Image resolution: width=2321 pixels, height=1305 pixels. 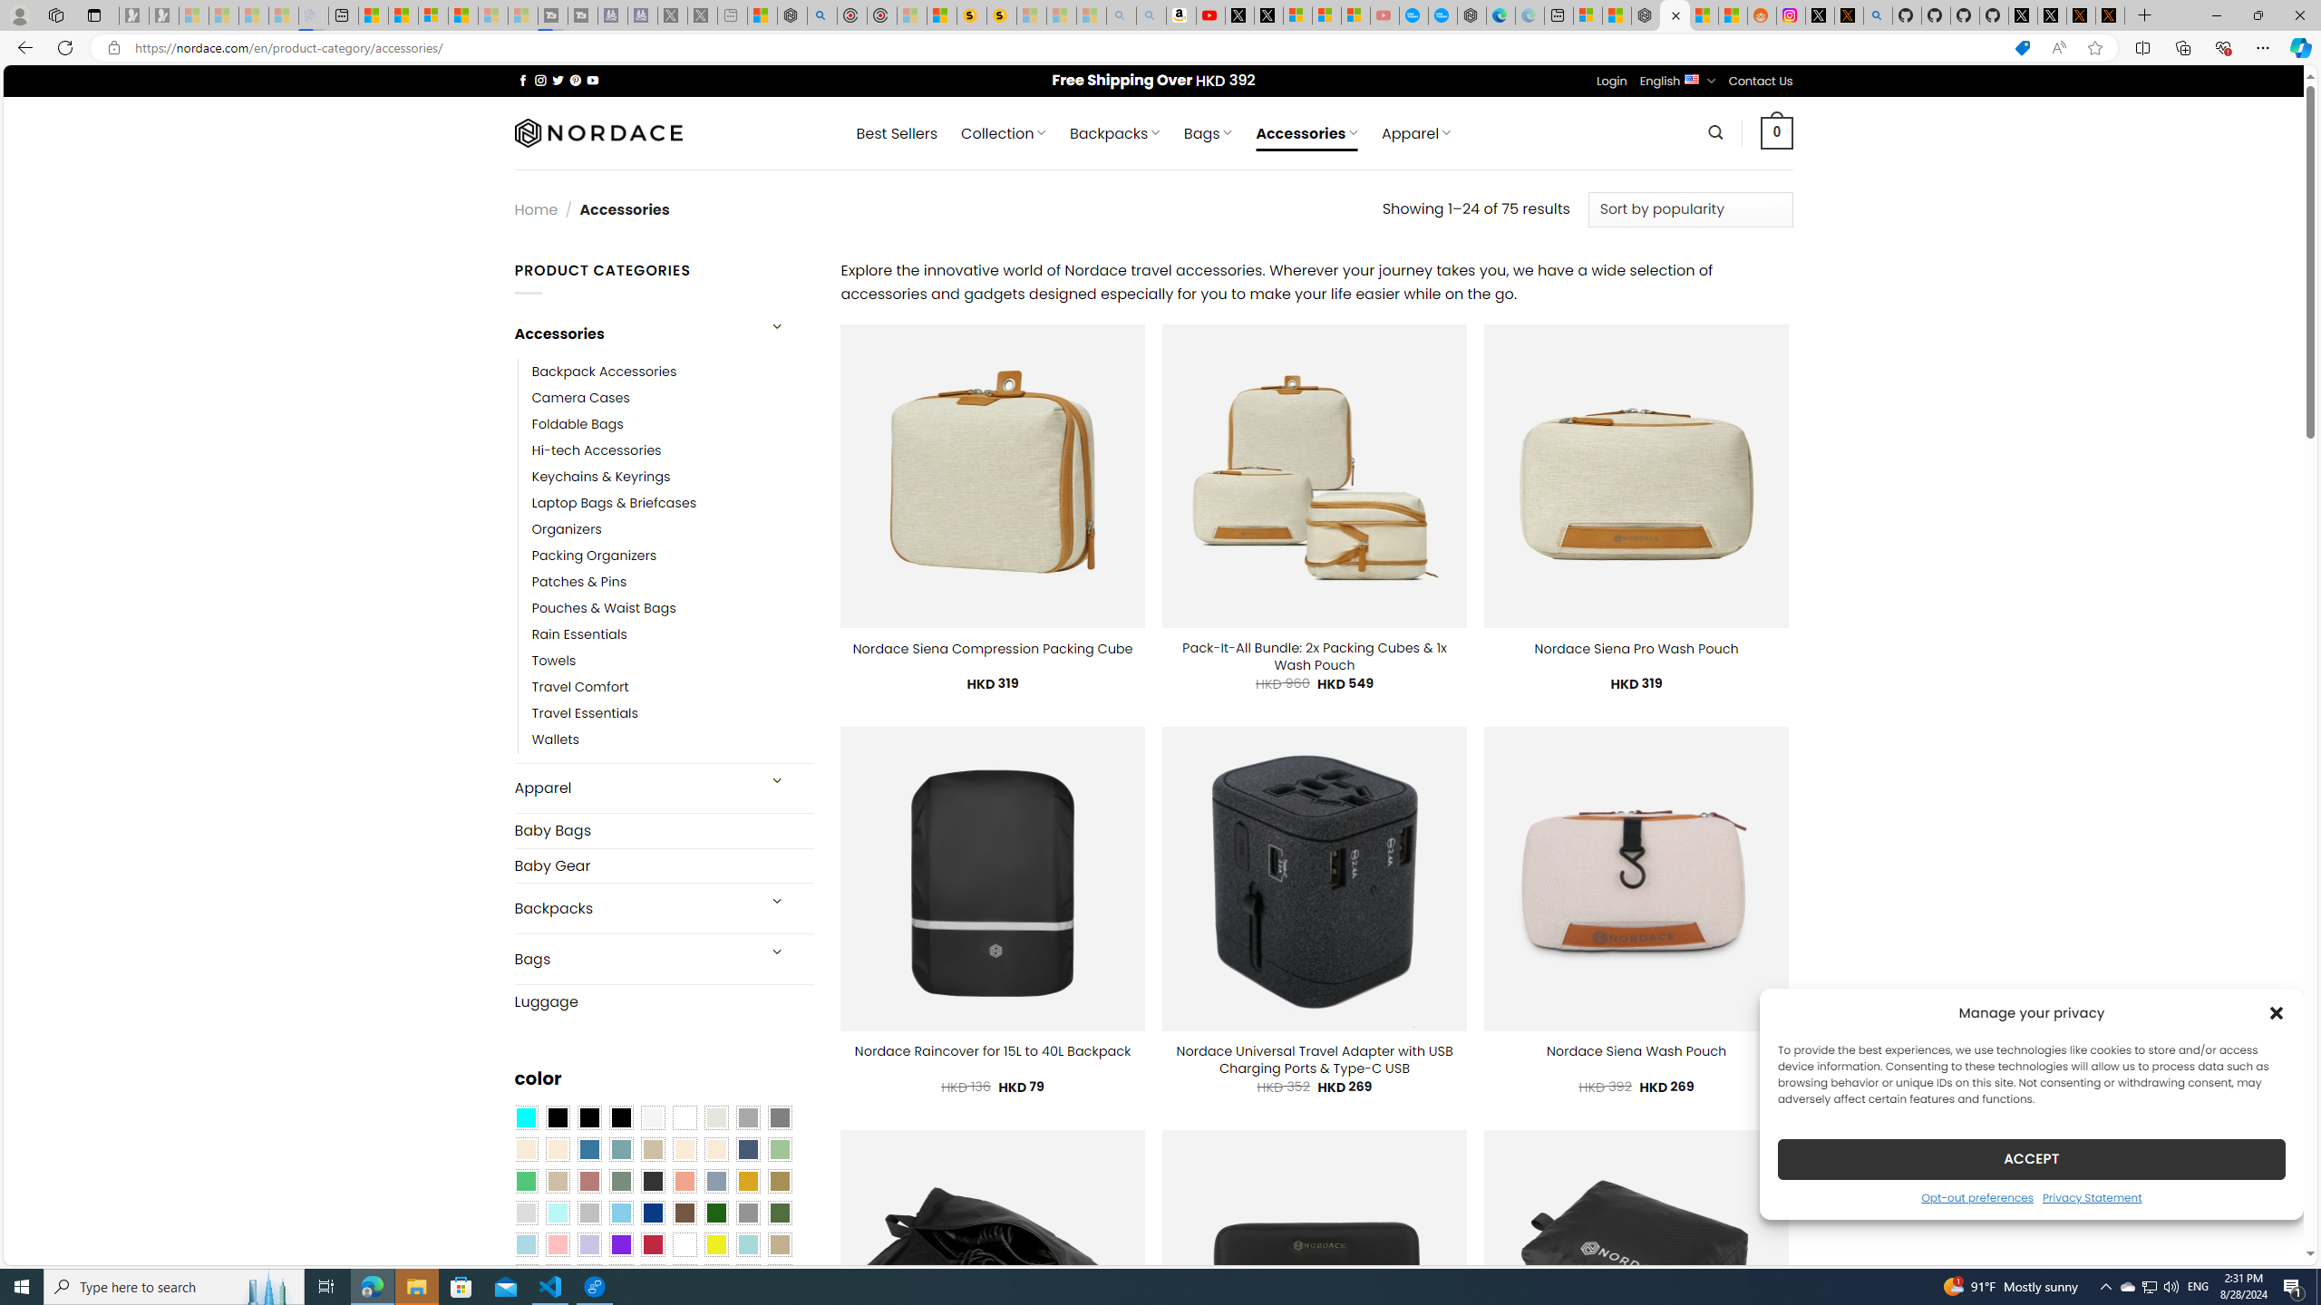 I want to click on Sky Blue, so click(x=620, y=1213).